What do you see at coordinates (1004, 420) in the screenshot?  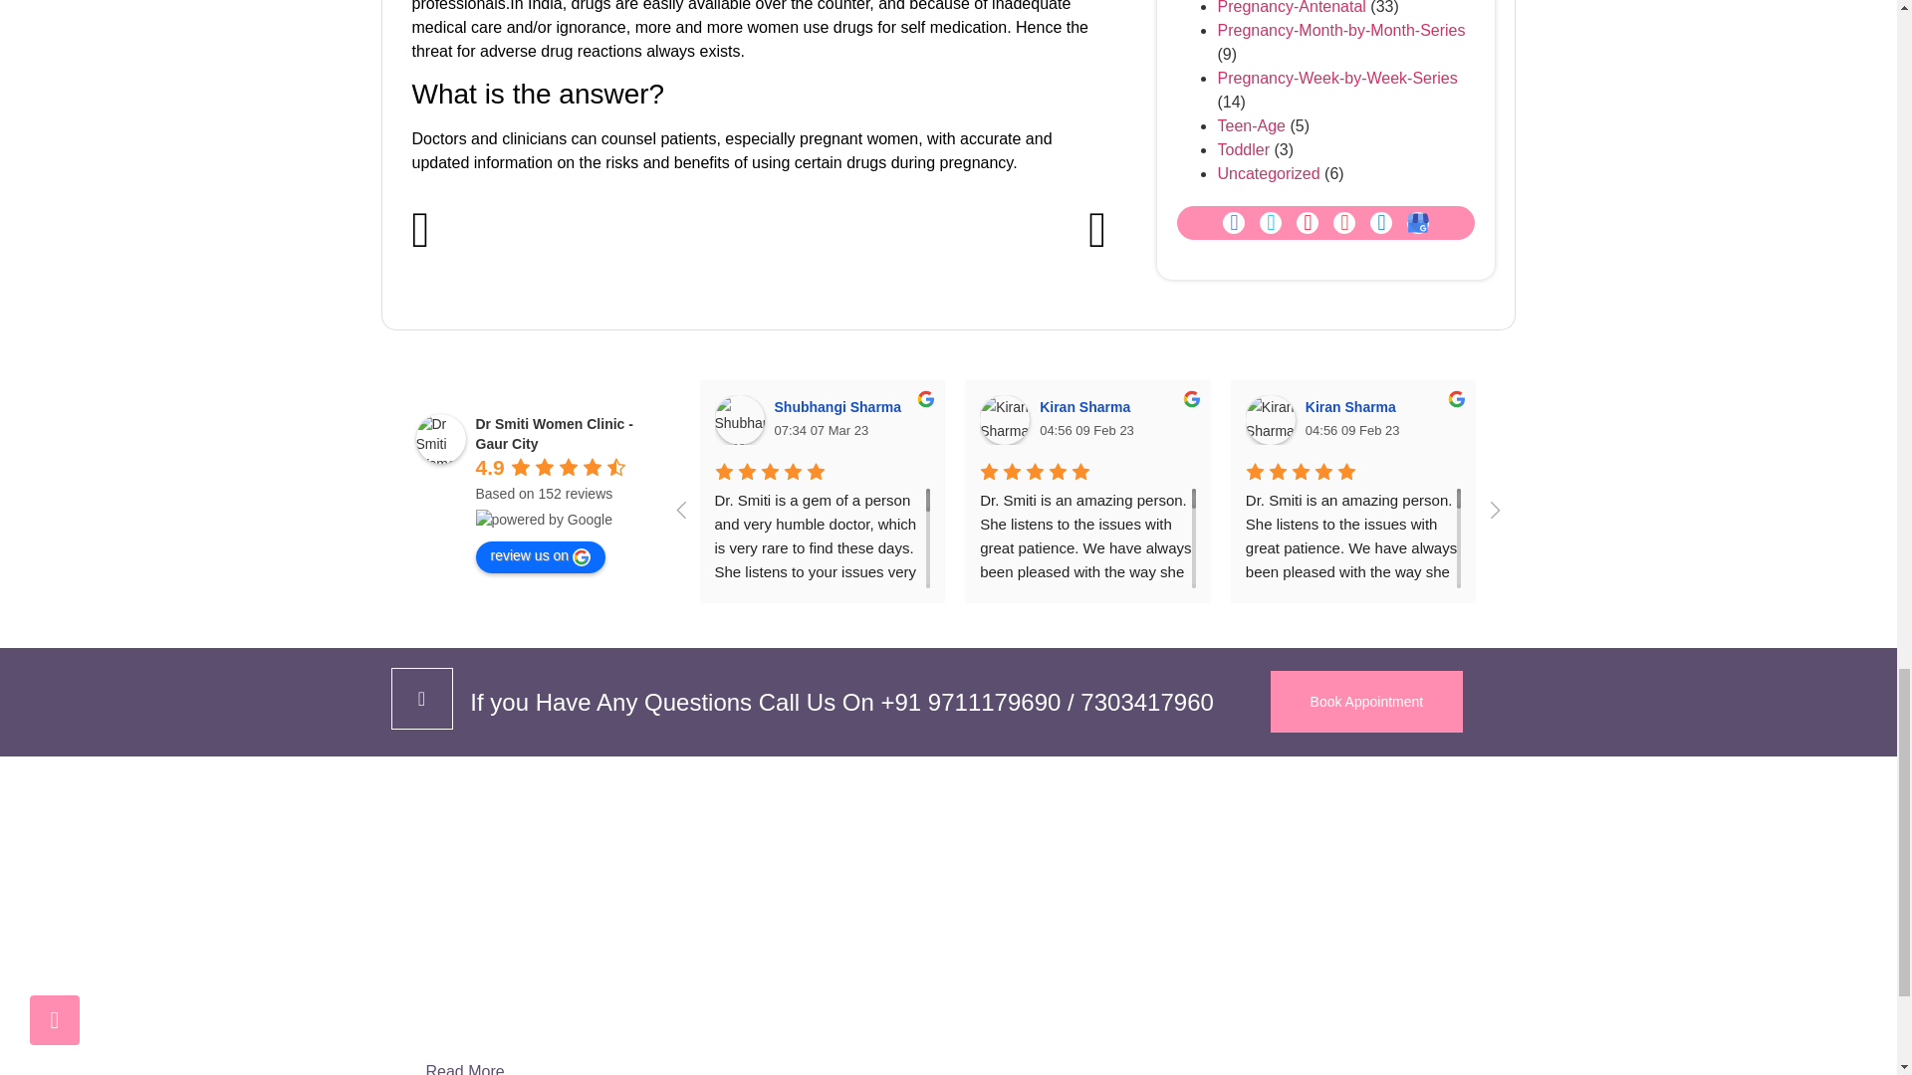 I see `Kiran Sharma` at bounding box center [1004, 420].